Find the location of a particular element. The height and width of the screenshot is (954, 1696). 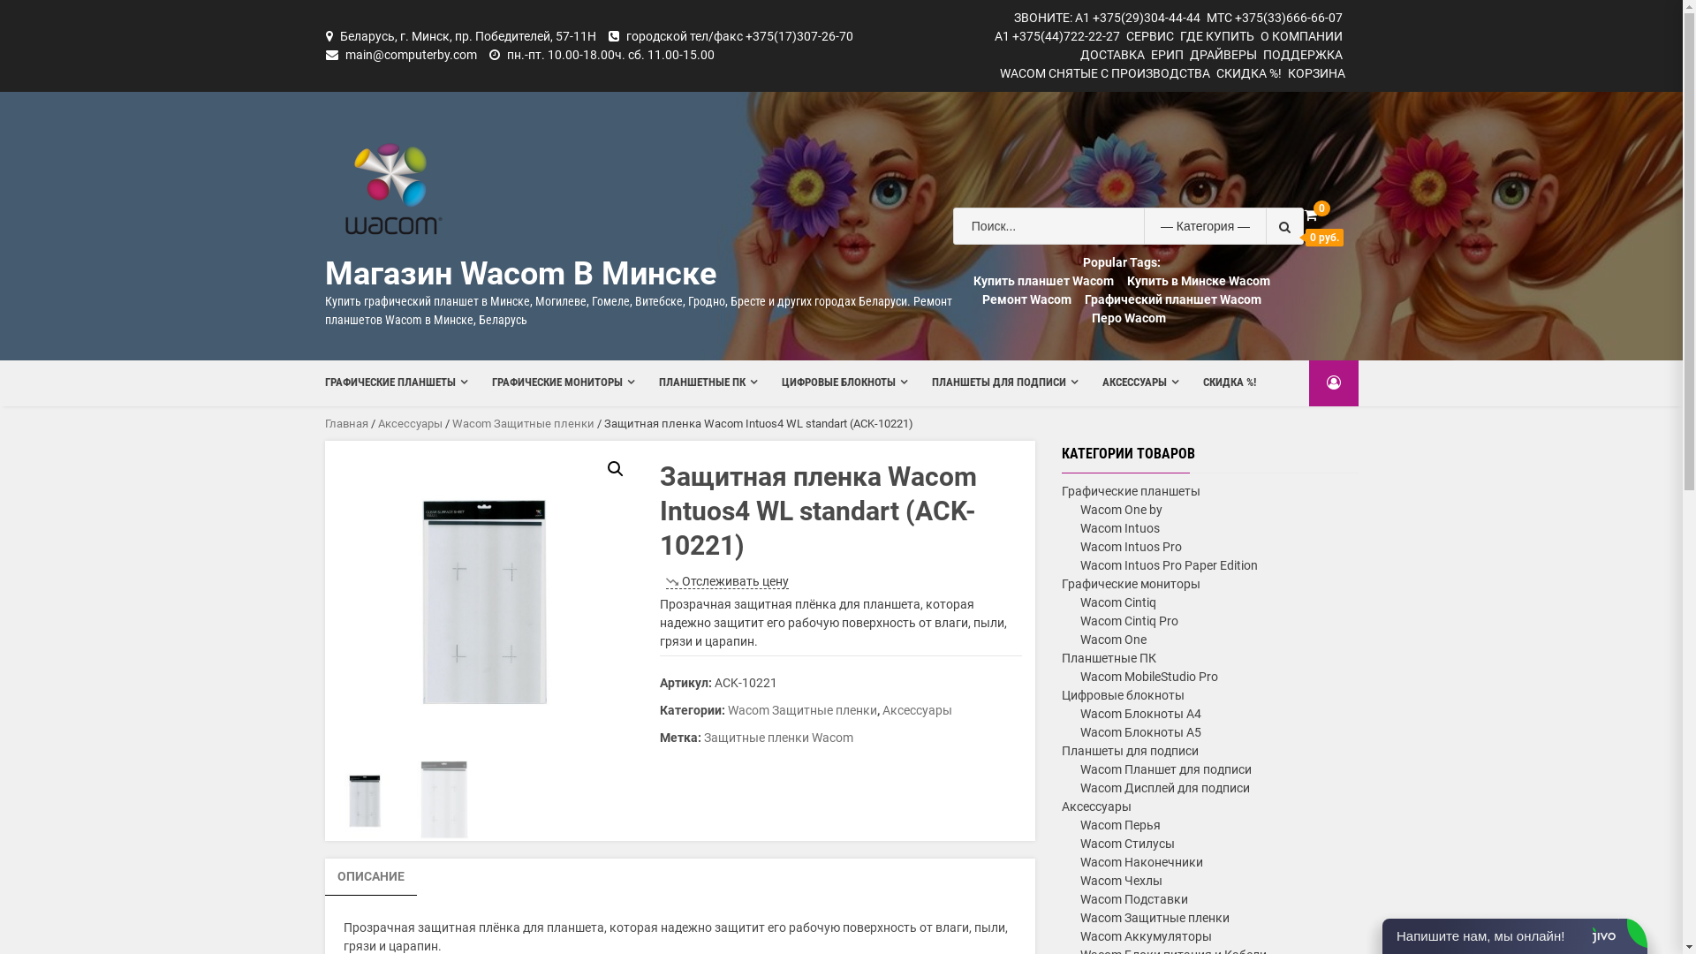

0 is located at coordinates (1311, 216).